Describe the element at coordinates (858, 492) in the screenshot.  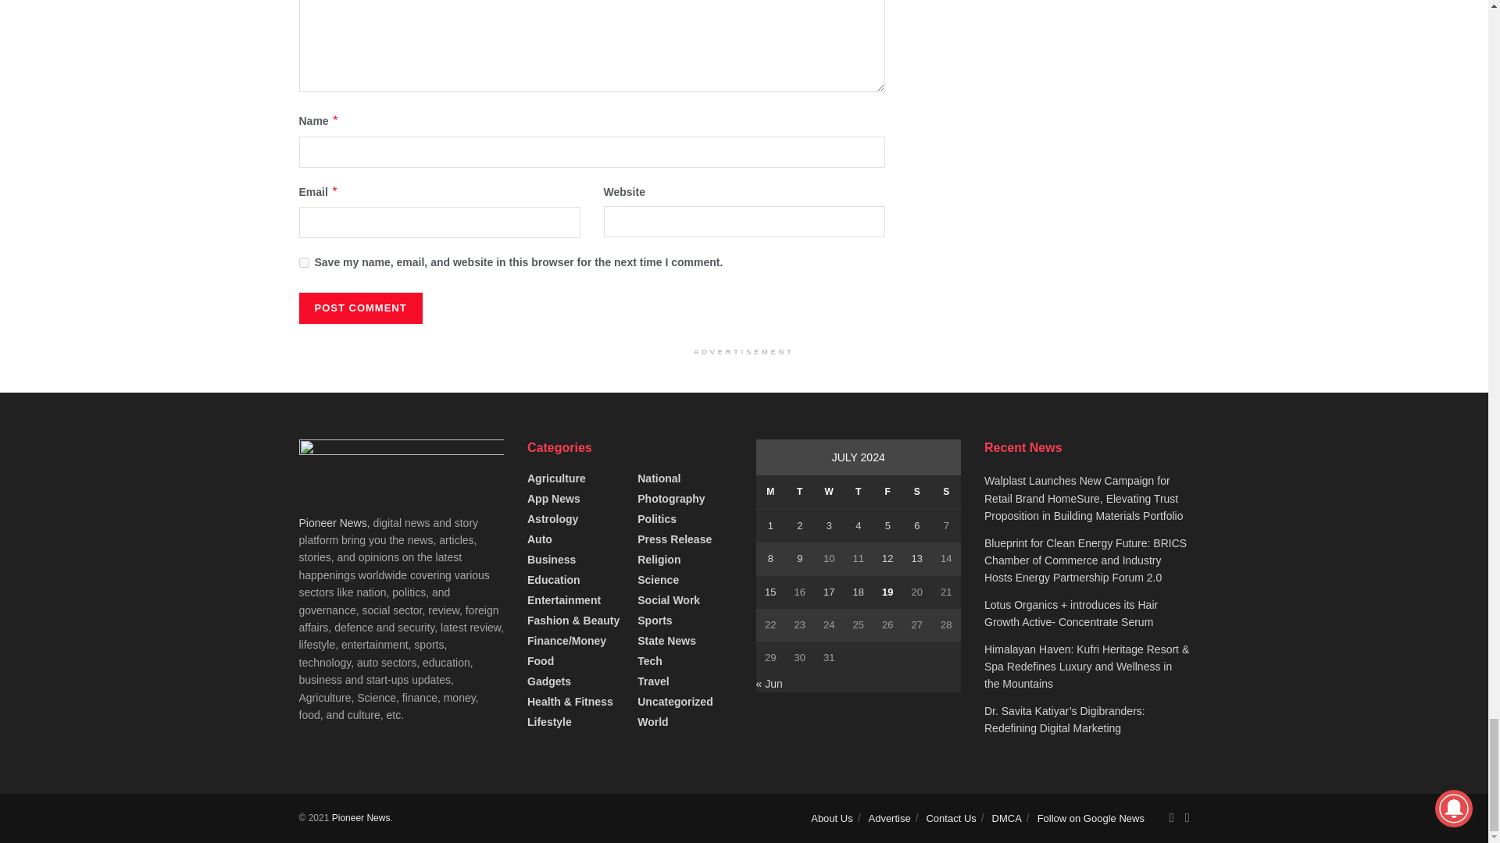
I see `Thursday` at that location.